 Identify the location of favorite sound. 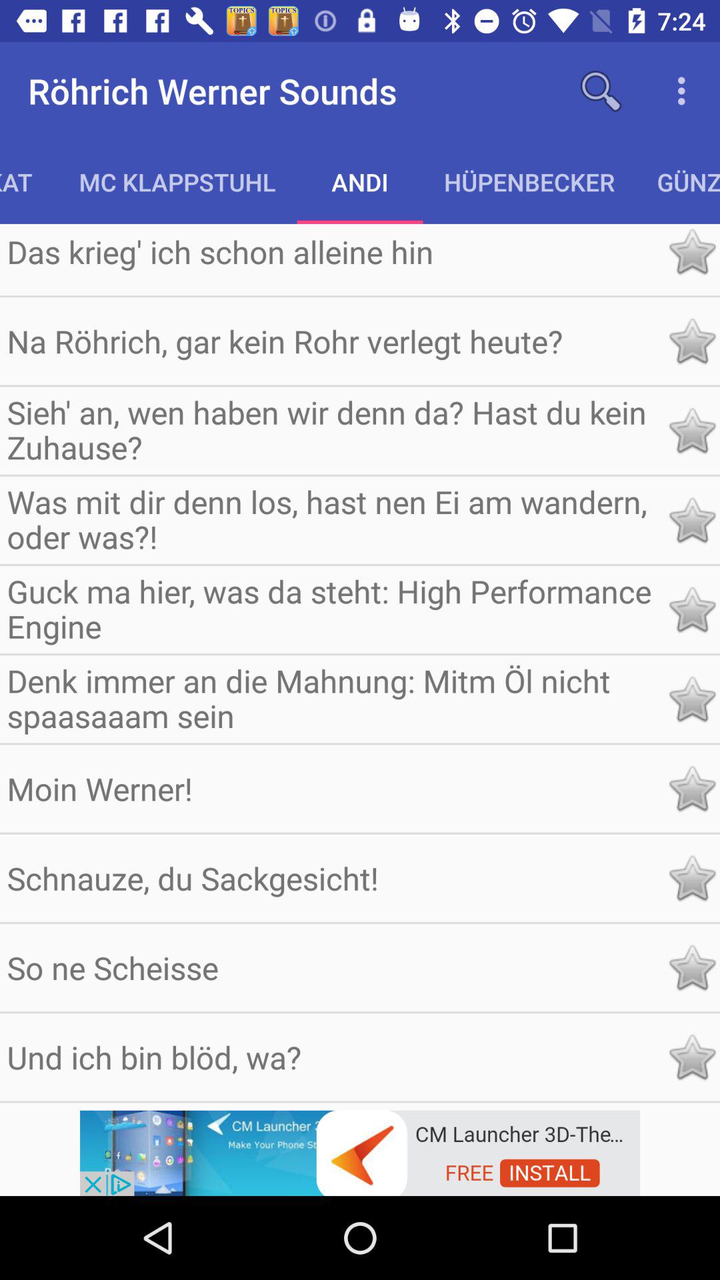
(692, 968).